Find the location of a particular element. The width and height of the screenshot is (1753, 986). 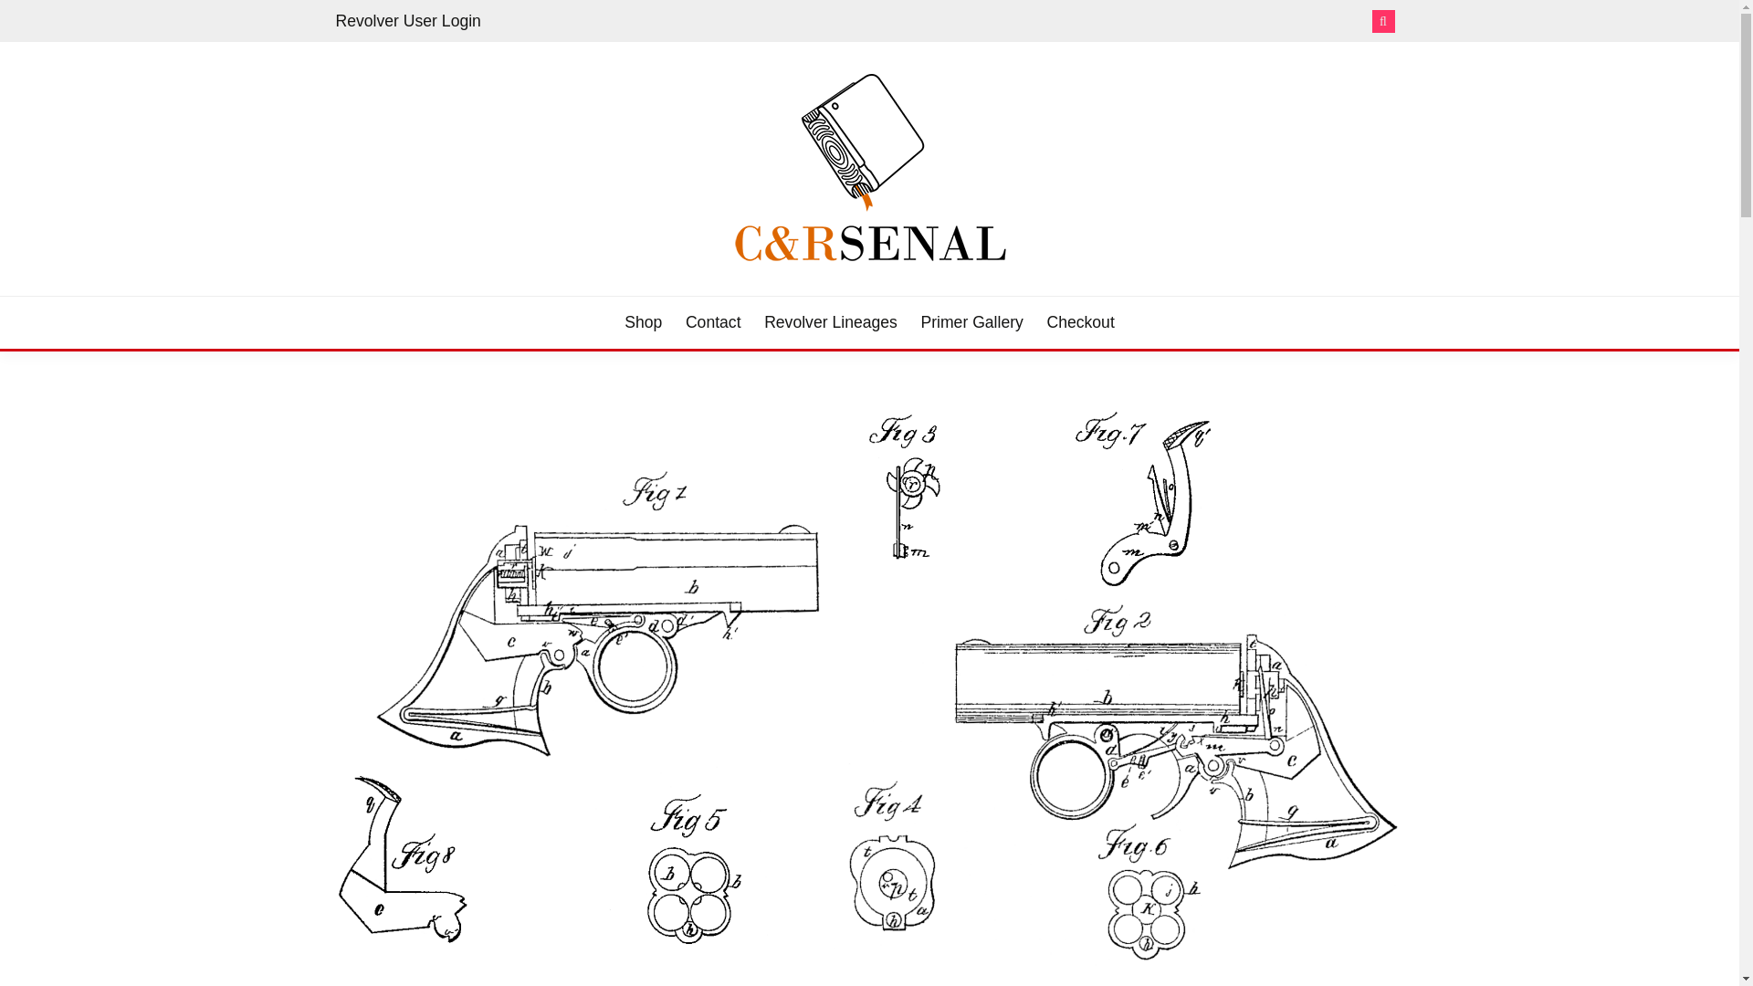

Revolver User Login is located at coordinates (408, 20).